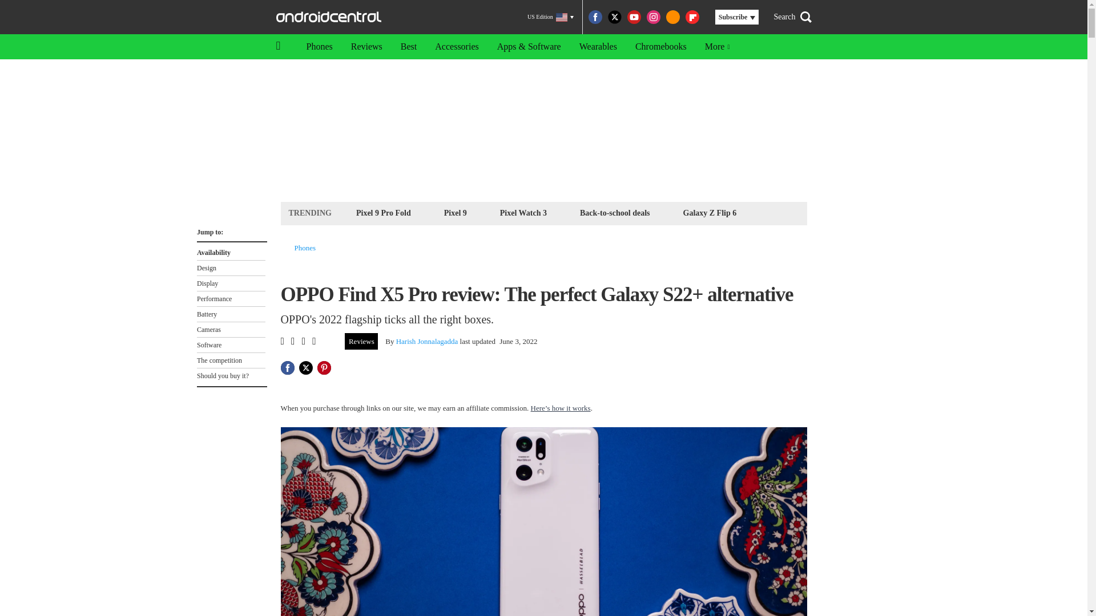 This screenshot has width=1096, height=616. Describe the element at coordinates (319, 47) in the screenshot. I see `Phones` at that location.